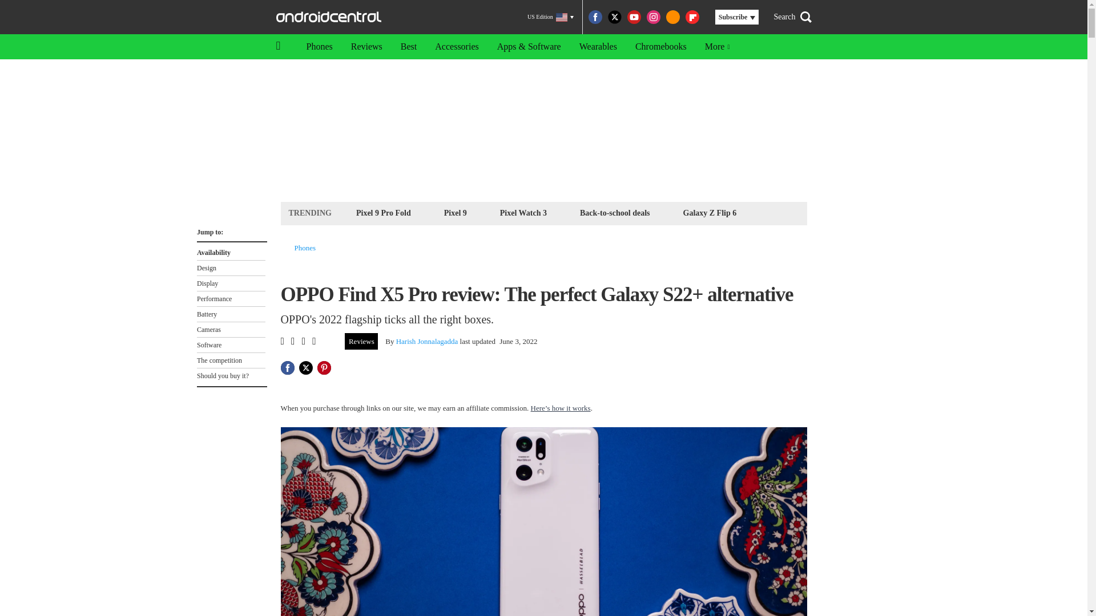 This screenshot has width=1096, height=616. Describe the element at coordinates (319, 47) in the screenshot. I see `Phones` at that location.